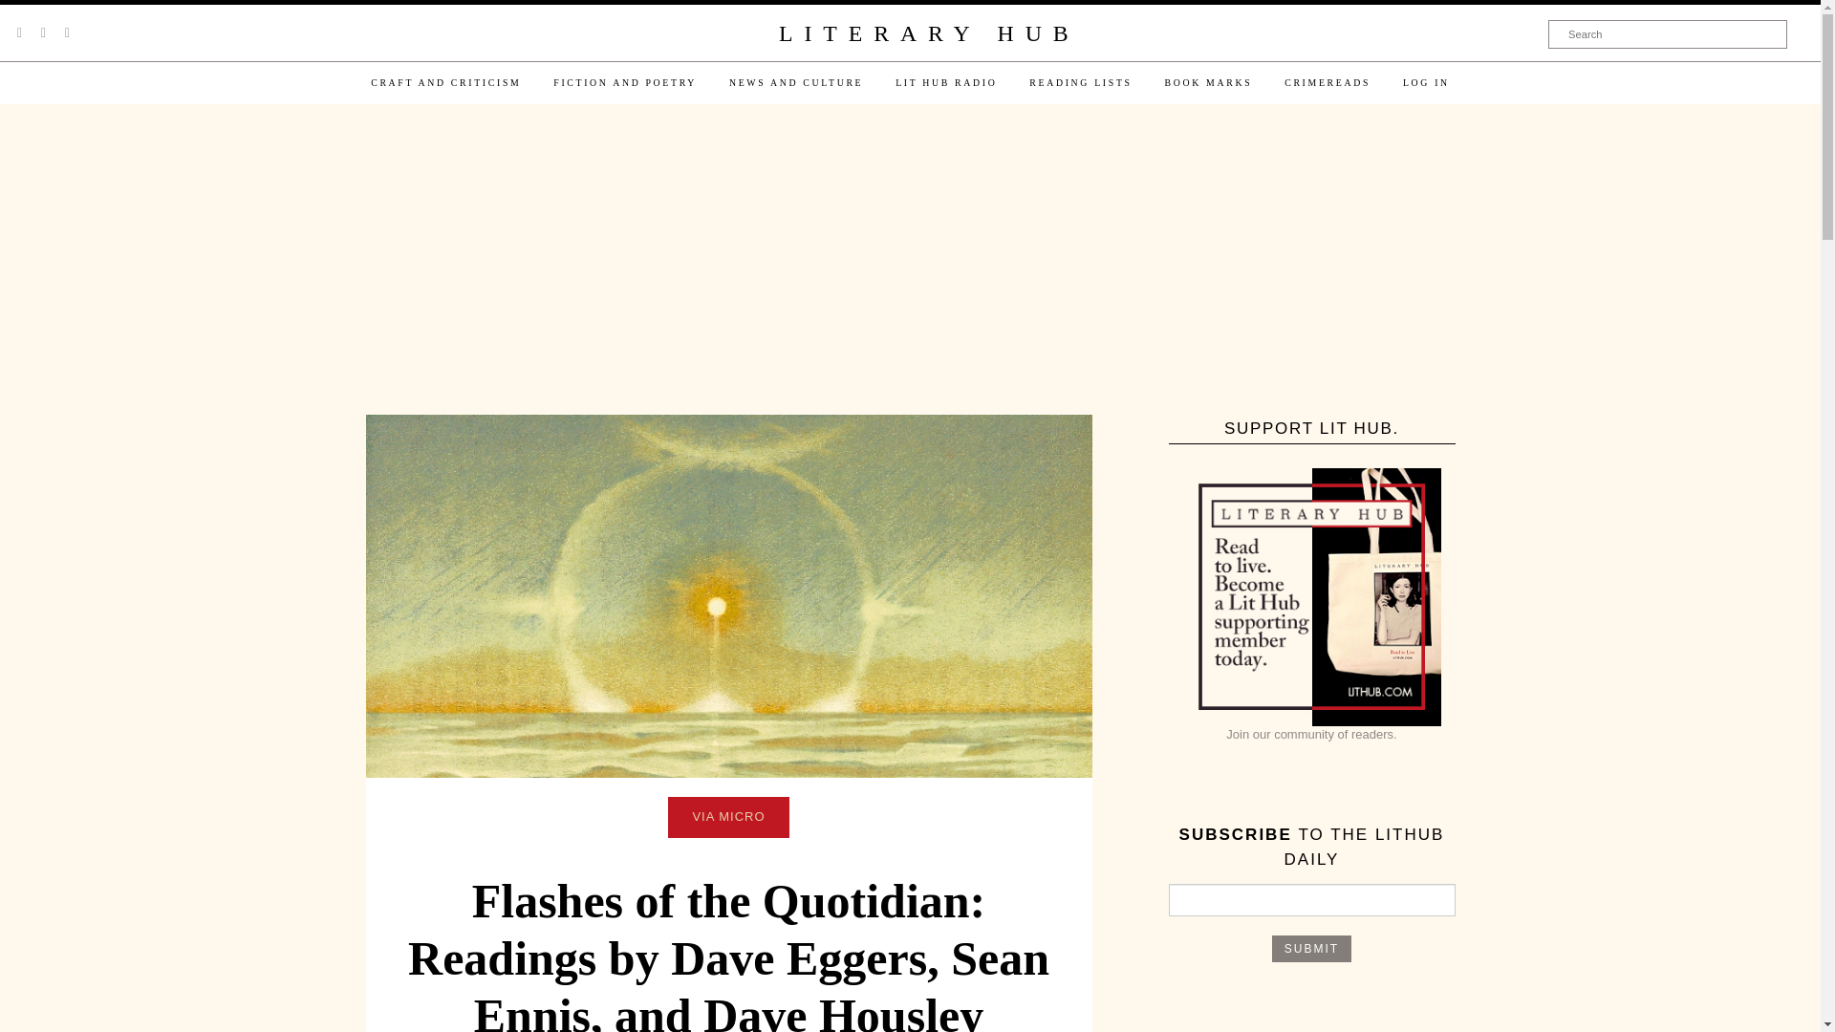 The image size is (1835, 1032). What do you see at coordinates (1668, 33) in the screenshot?
I see `Search` at bounding box center [1668, 33].